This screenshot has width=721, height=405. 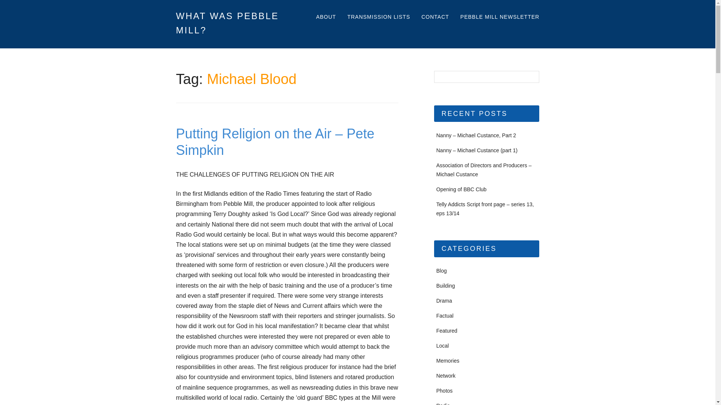 What do you see at coordinates (11, 4) in the screenshot?
I see `Search` at bounding box center [11, 4].